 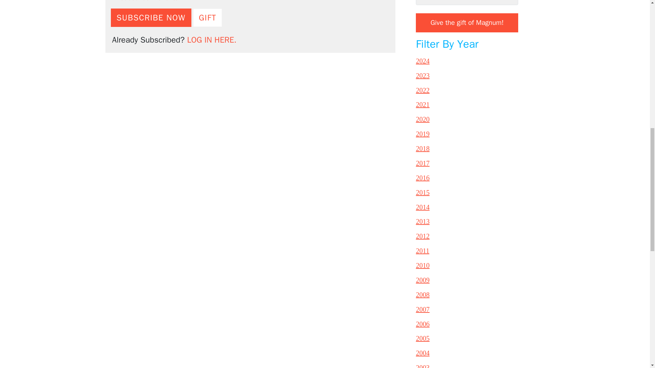 What do you see at coordinates (423, 119) in the screenshot?
I see `2020` at bounding box center [423, 119].